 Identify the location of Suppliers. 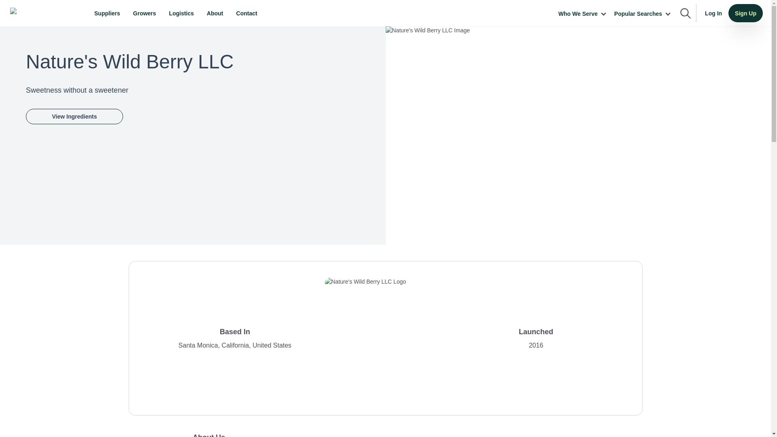
(107, 13).